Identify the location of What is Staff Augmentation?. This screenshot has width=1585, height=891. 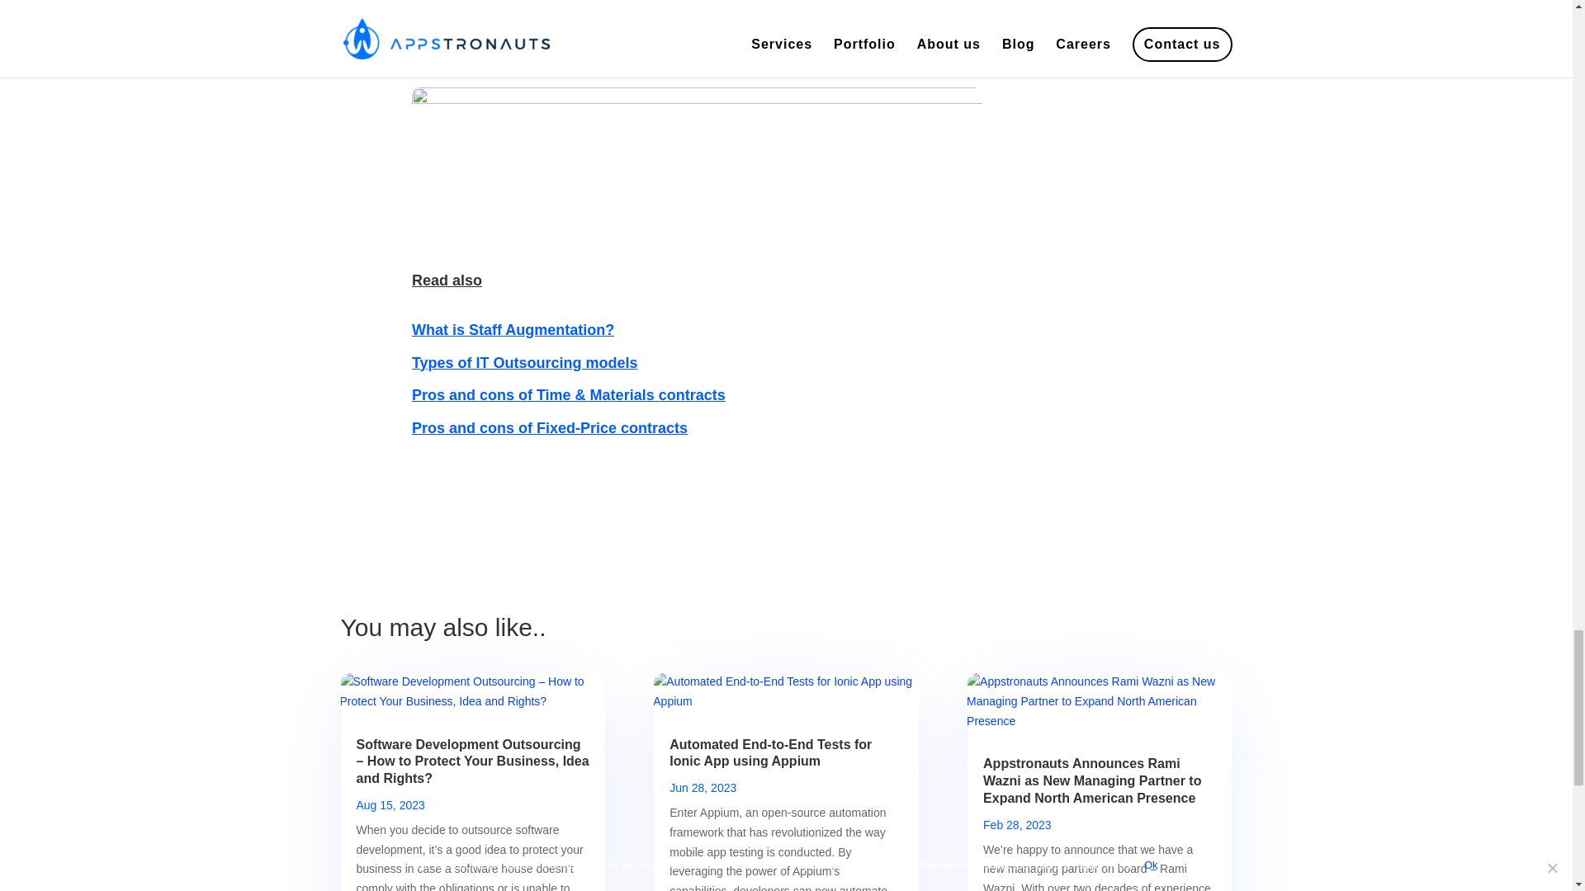
(513, 330).